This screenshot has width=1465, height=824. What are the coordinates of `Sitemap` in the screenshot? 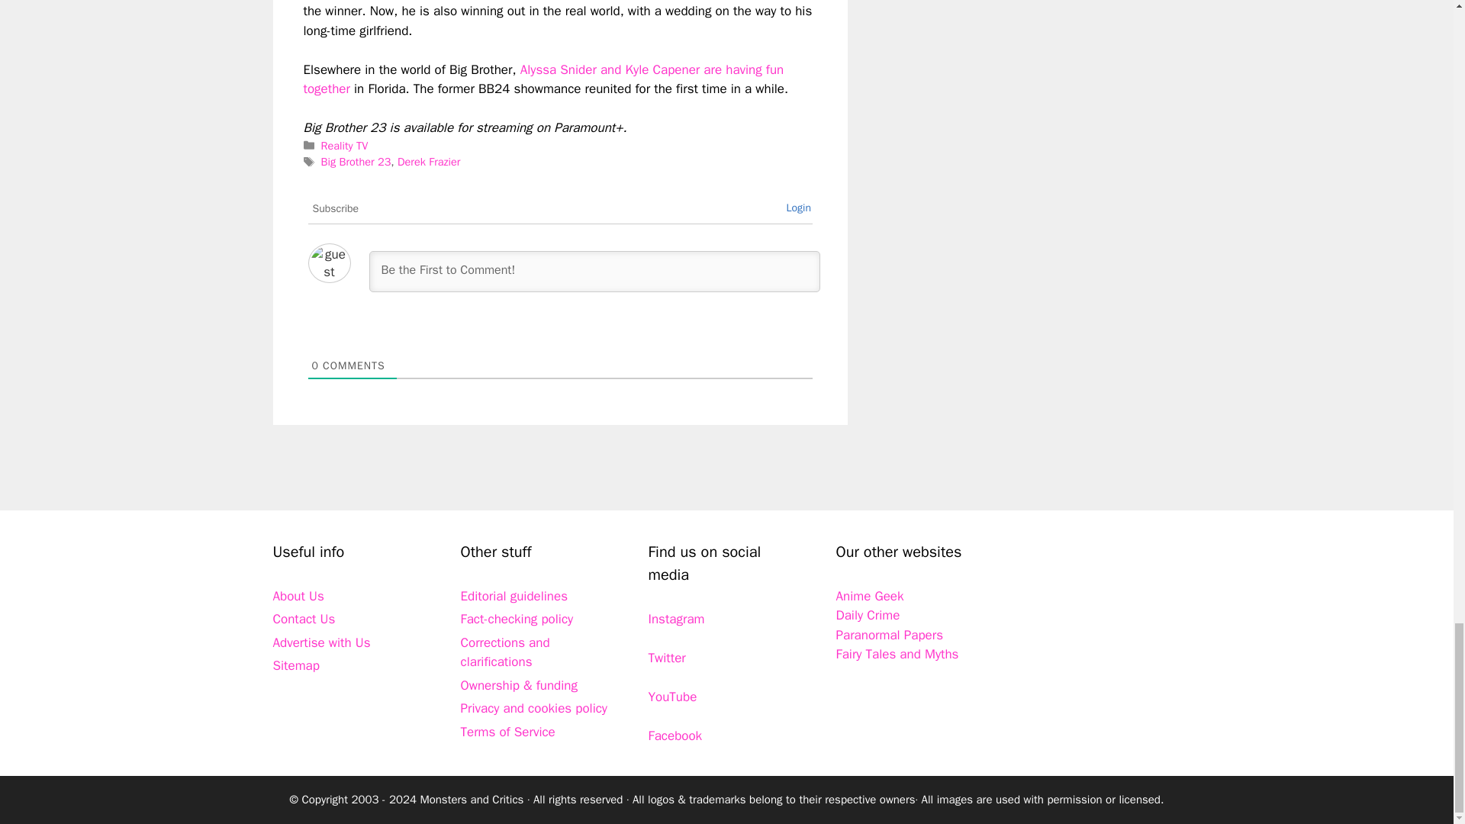 It's located at (296, 665).